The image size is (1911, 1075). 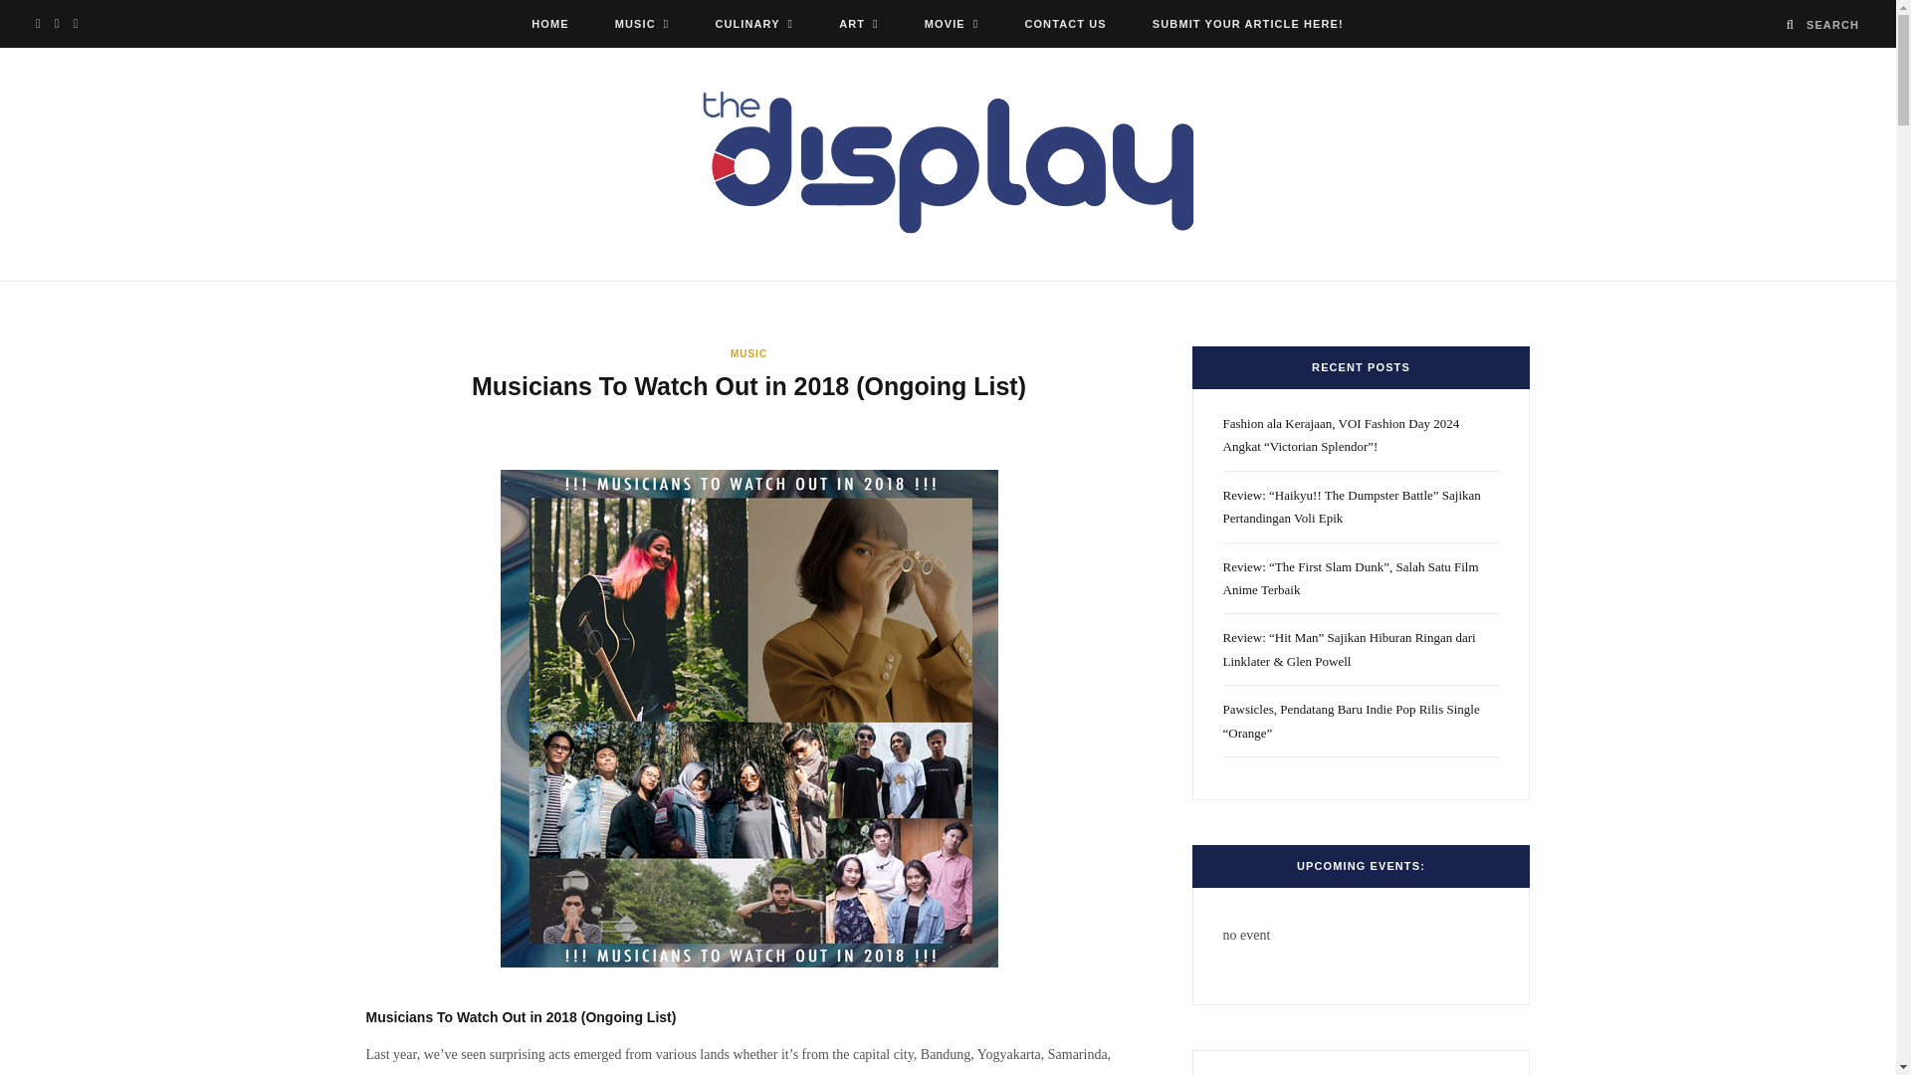 I want to click on HOME, so click(x=549, y=24).